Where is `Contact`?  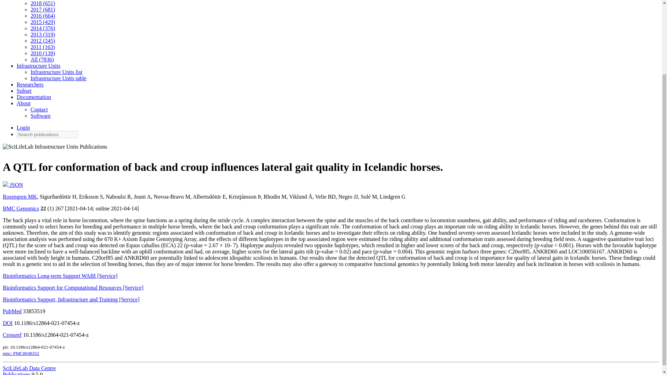
Contact is located at coordinates (39, 109).